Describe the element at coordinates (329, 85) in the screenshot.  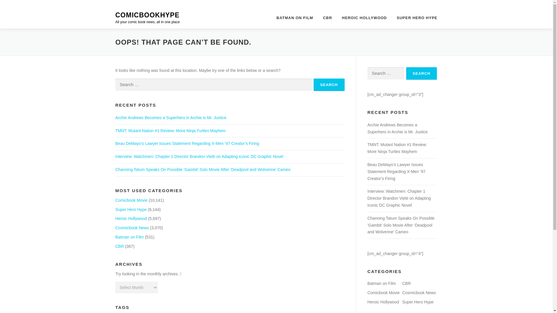
I see `Search` at that location.